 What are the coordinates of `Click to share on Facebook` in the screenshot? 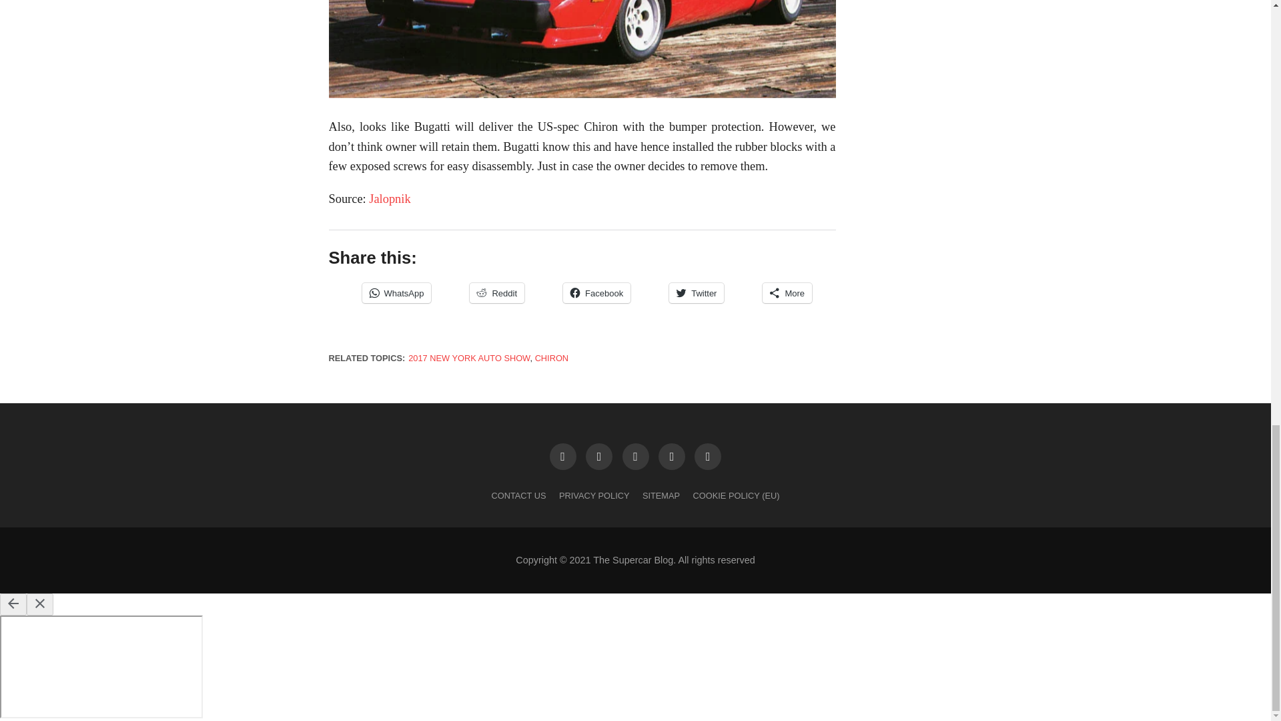 It's located at (596, 292).